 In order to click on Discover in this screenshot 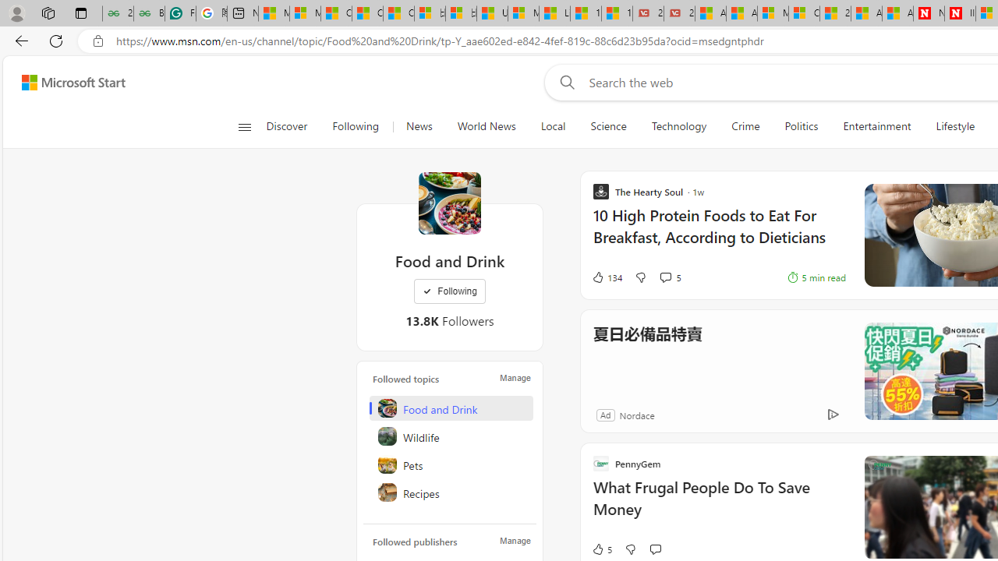, I will do `click(287, 126)`.